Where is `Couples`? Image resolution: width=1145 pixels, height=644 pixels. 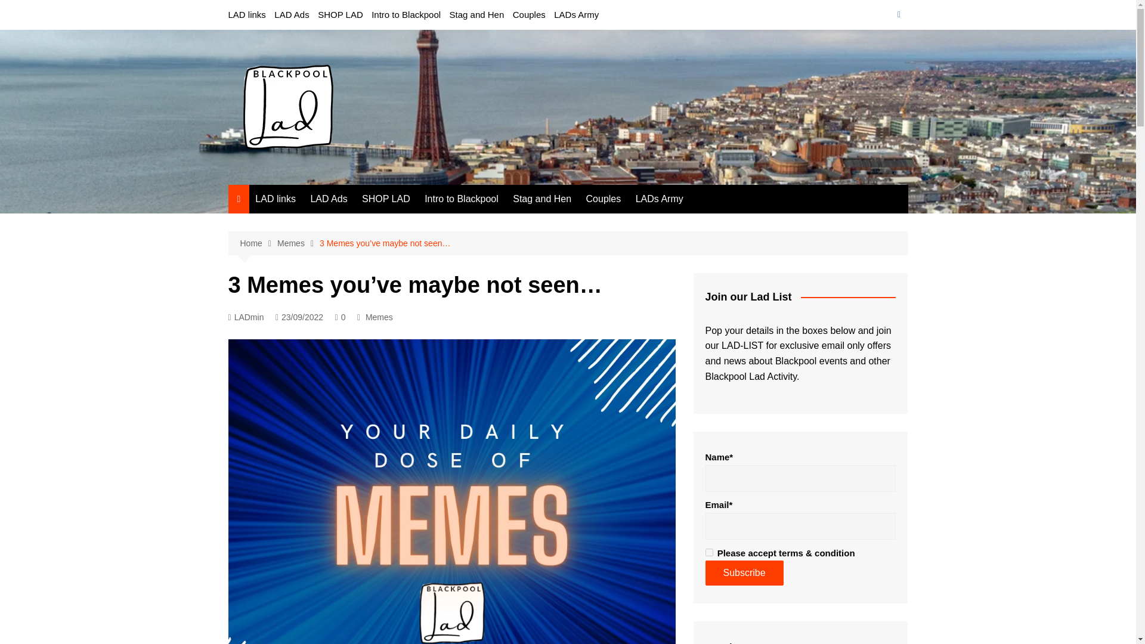 Couples is located at coordinates (604, 199).